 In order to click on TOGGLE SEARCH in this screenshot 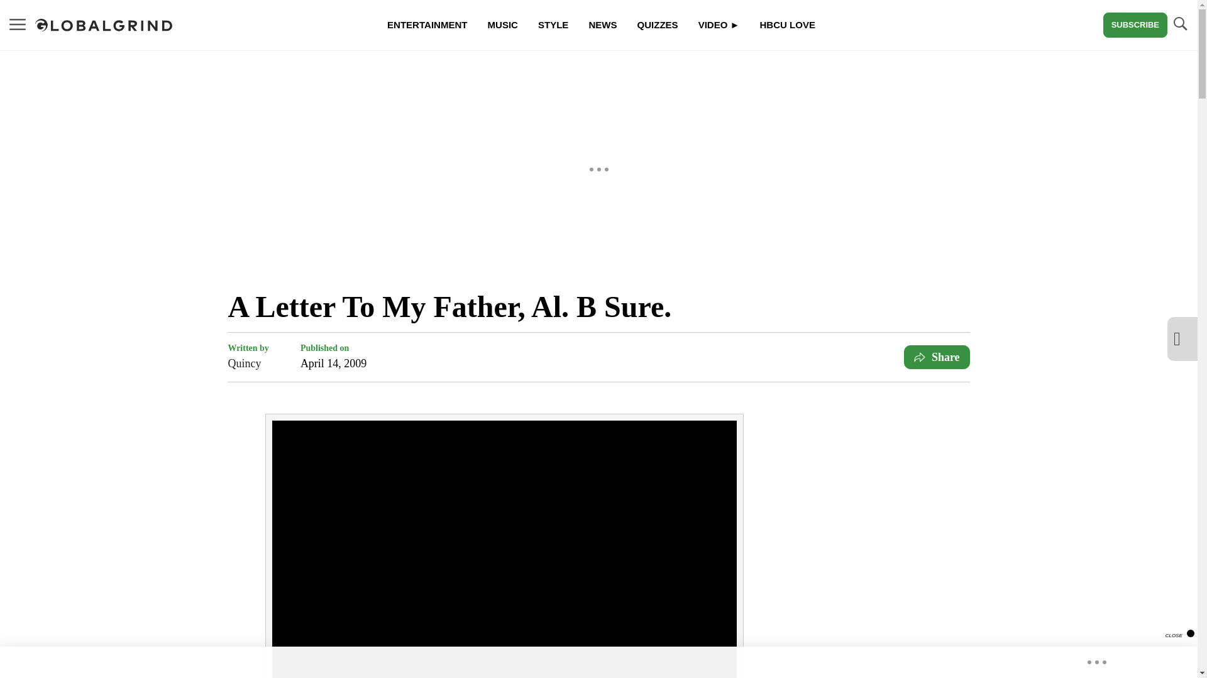, I will do `click(1179, 24)`.